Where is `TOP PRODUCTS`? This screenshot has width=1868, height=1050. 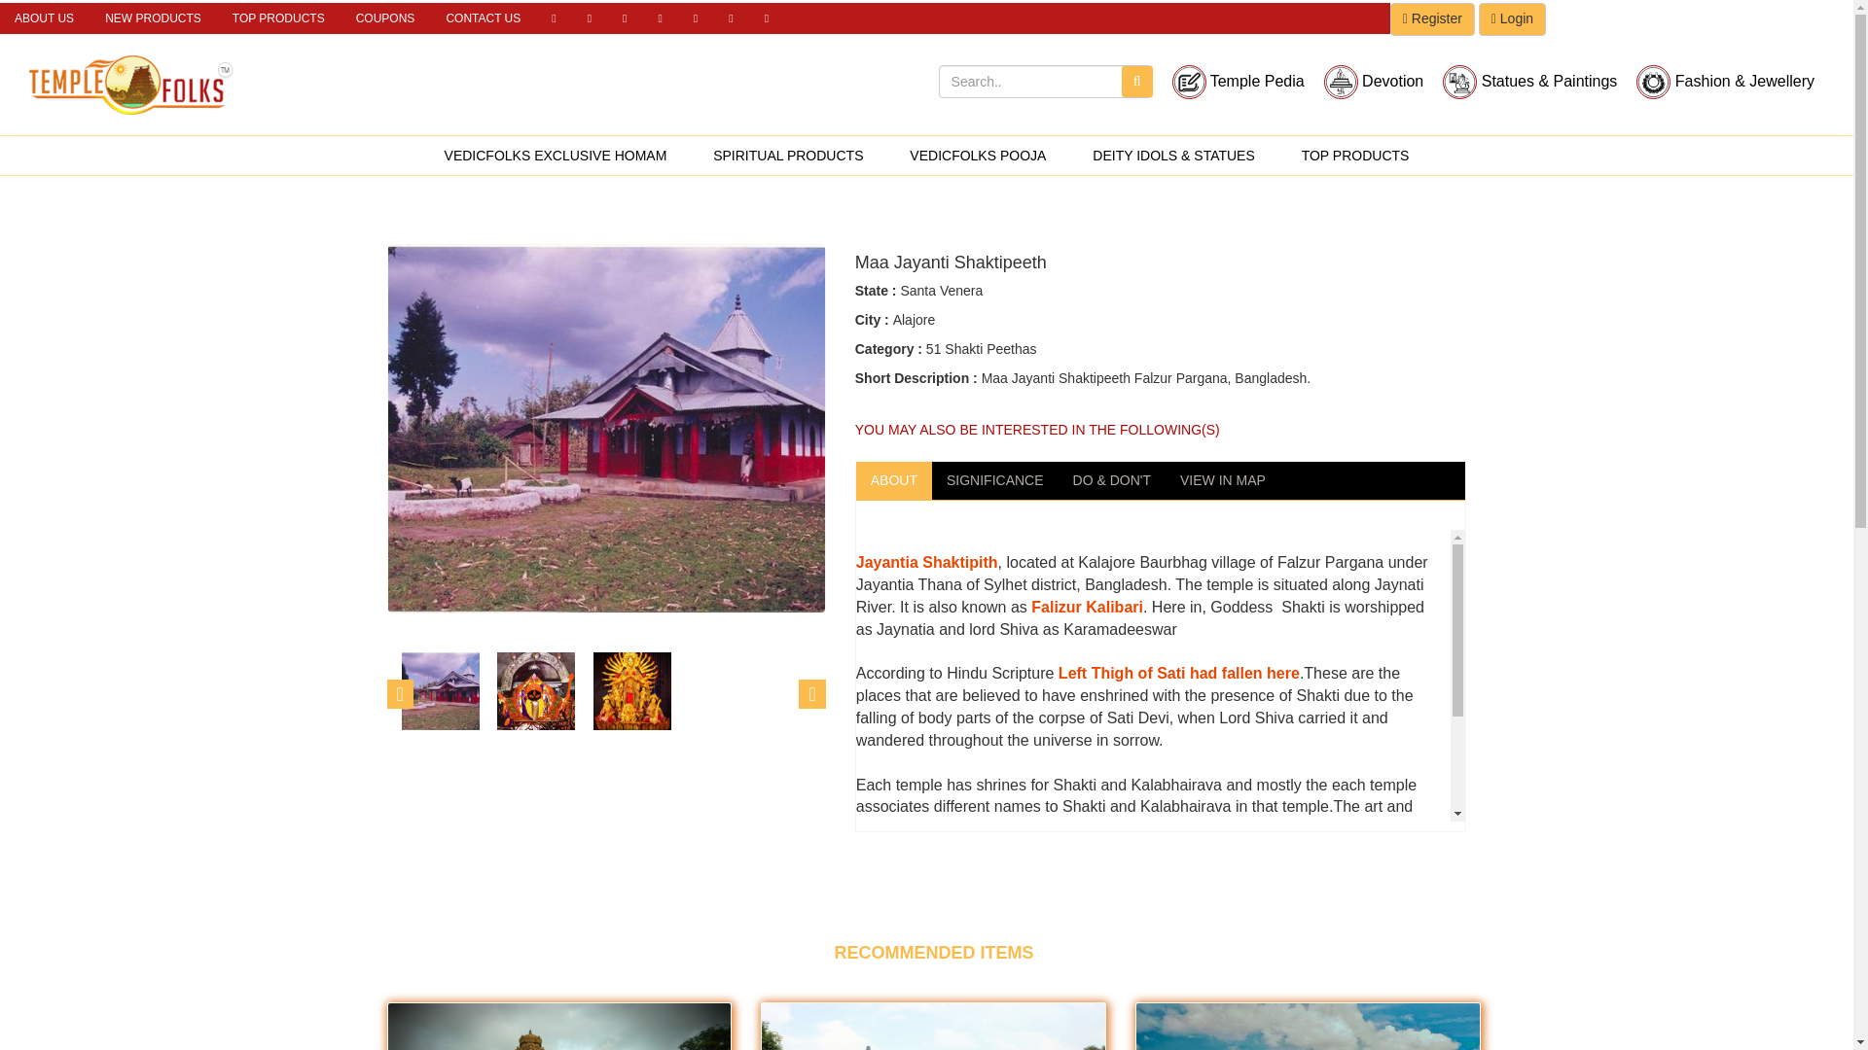 TOP PRODUCTS is located at coordinates (278, 17).